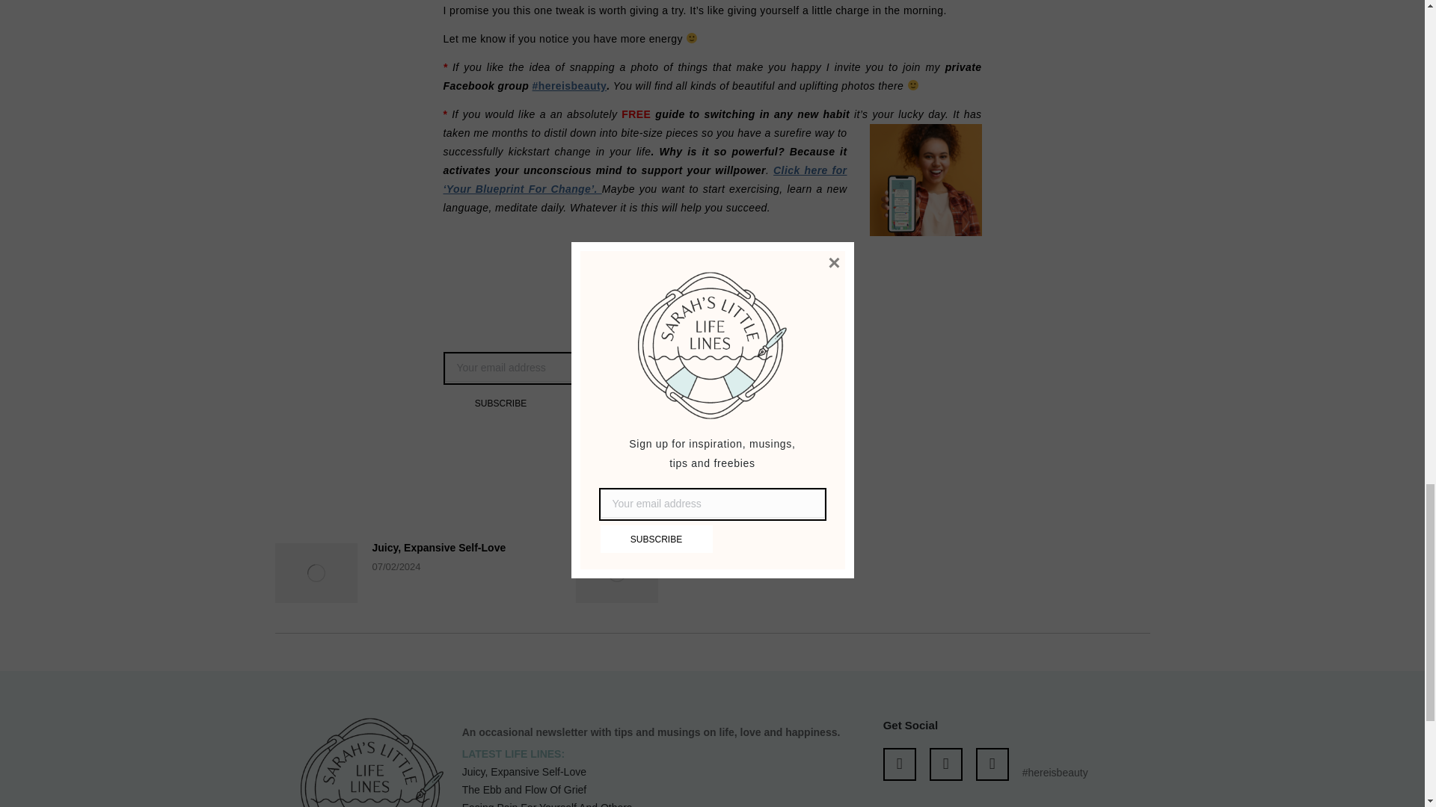 The width and height of the screenshot is (1436, 807). I want to click on 7:31 pm, so click(712, 456).